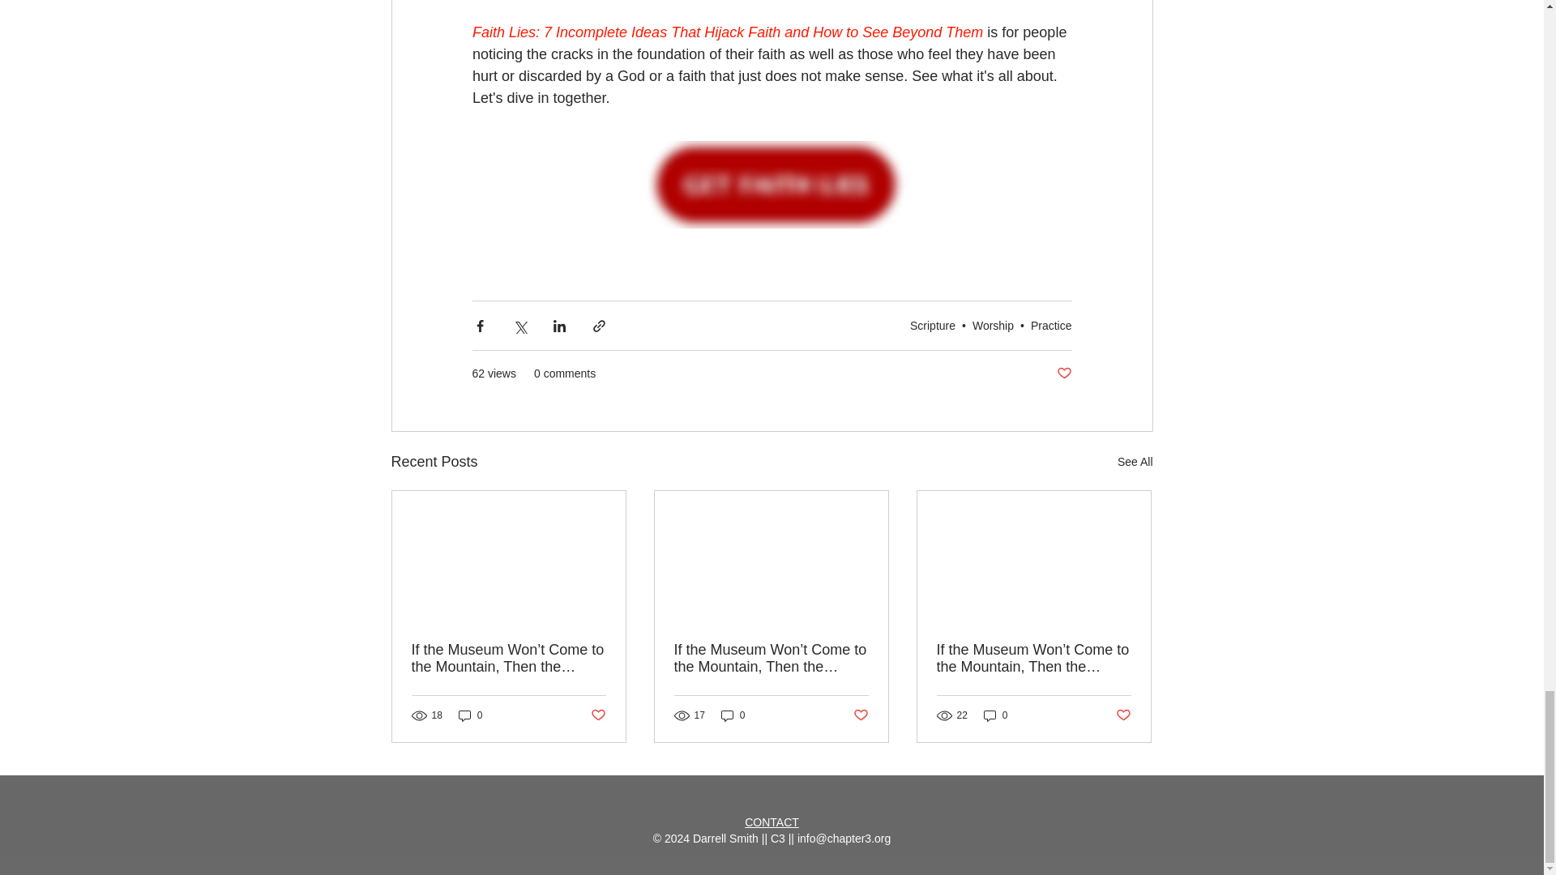 This screenshot has width=1556, height=875. I want to click on Scripture, so click(932, 326).